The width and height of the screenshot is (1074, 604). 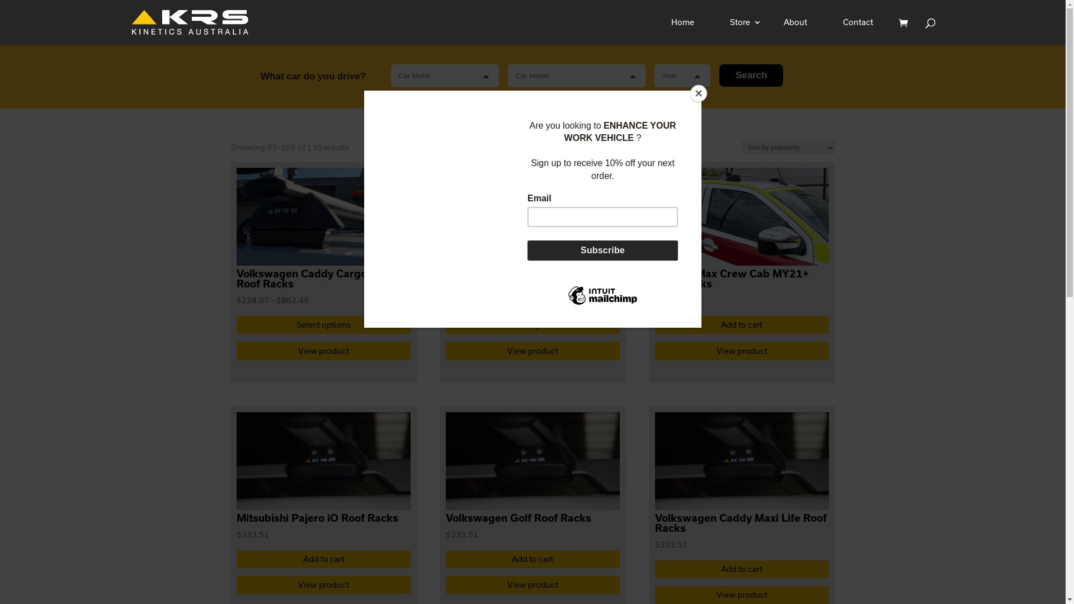 I want to click on View product, so click(x=533, y=351).